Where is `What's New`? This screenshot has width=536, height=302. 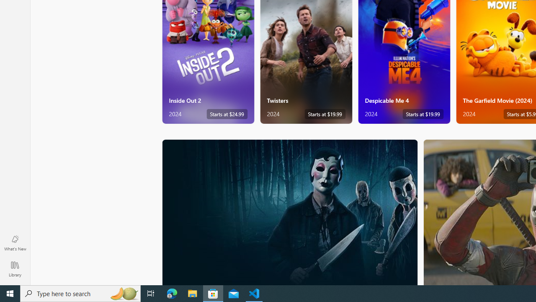 What's New is located at coordinates (15, 242).